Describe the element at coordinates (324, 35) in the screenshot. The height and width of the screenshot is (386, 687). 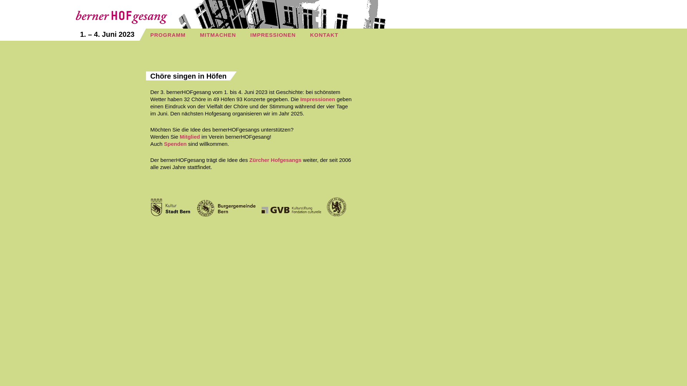
I see `KONTAKT` at that location.